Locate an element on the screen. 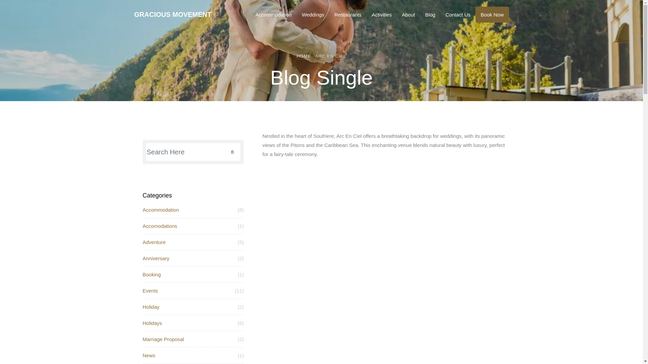 The width and height of the screenshot is (648, 364). Accommodation is located at coordinates (273, 14).